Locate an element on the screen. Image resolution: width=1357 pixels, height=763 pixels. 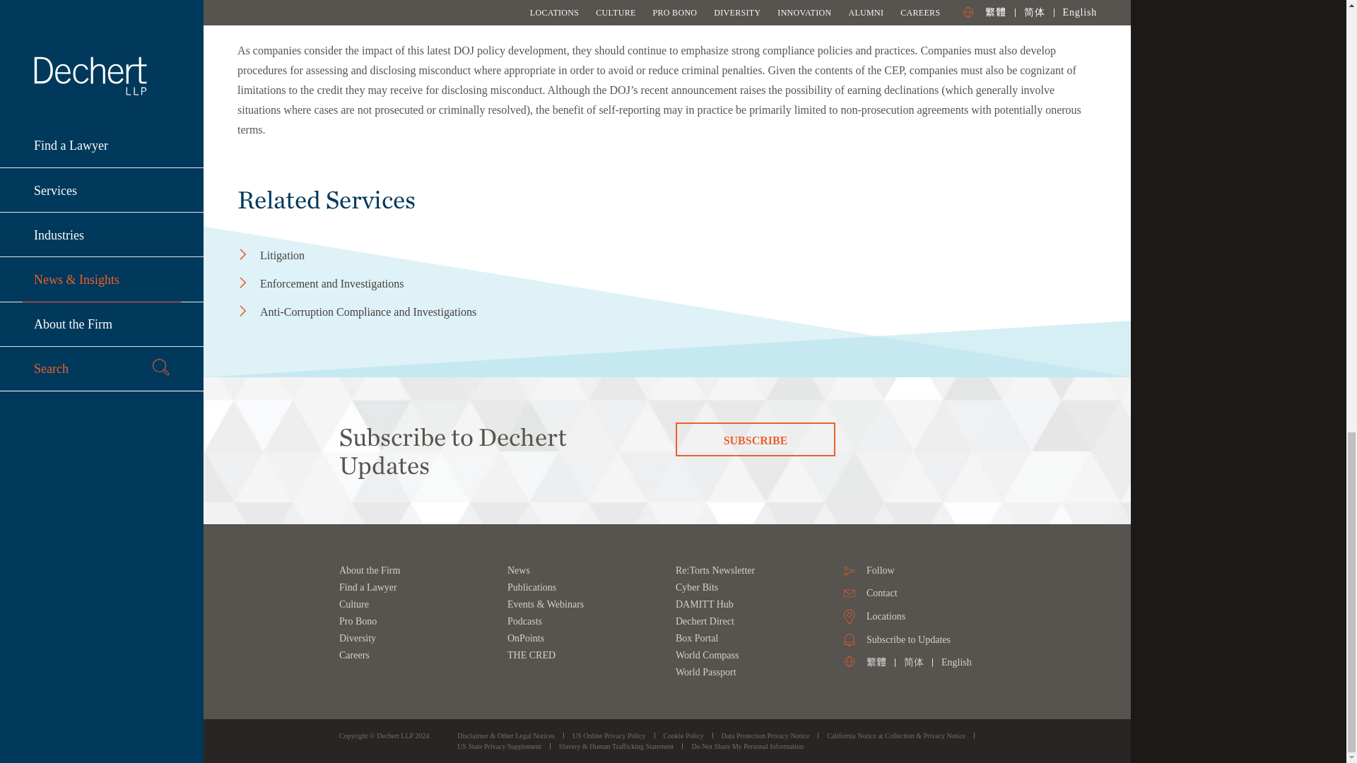
Simplified Chinese is located at coordinates (913, 662).